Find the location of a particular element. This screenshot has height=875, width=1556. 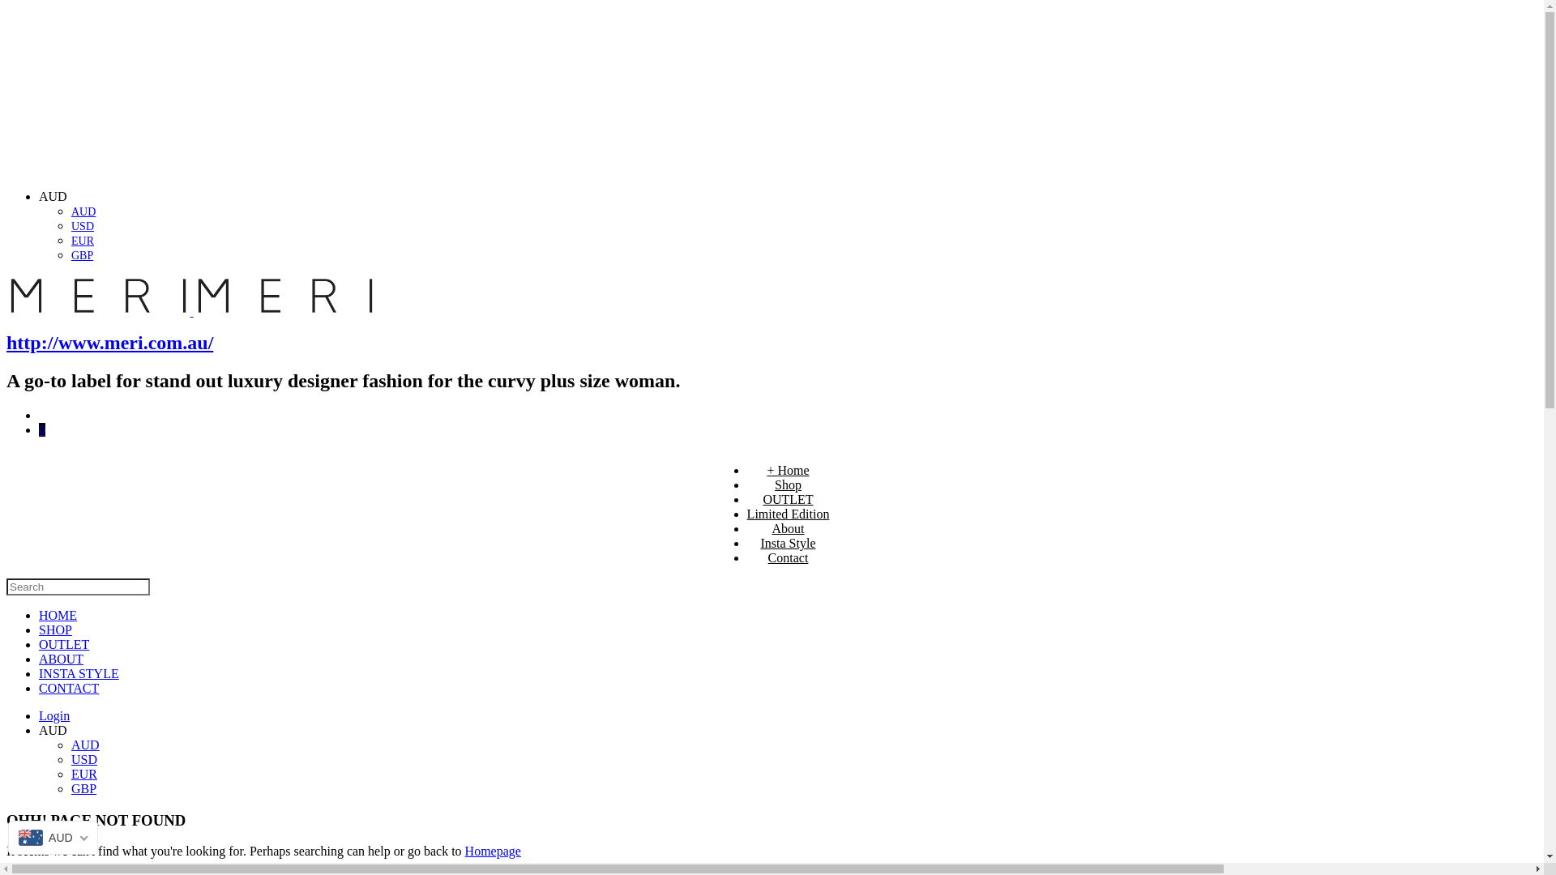

Login is located at coordinates (54, 716).